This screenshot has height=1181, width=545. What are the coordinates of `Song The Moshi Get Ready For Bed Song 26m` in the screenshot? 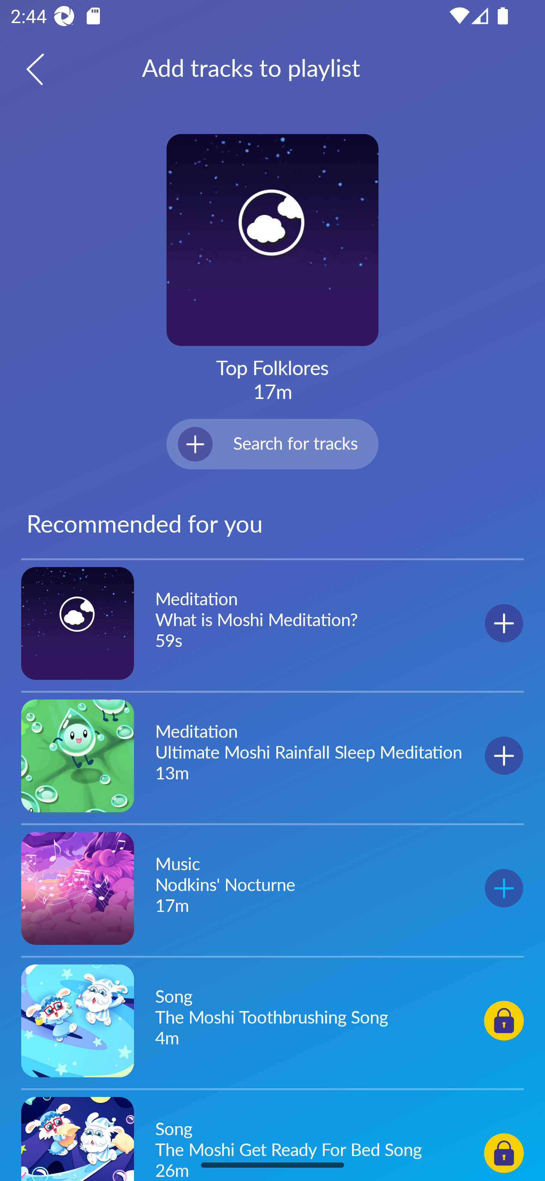 It's located at (272, 1137).